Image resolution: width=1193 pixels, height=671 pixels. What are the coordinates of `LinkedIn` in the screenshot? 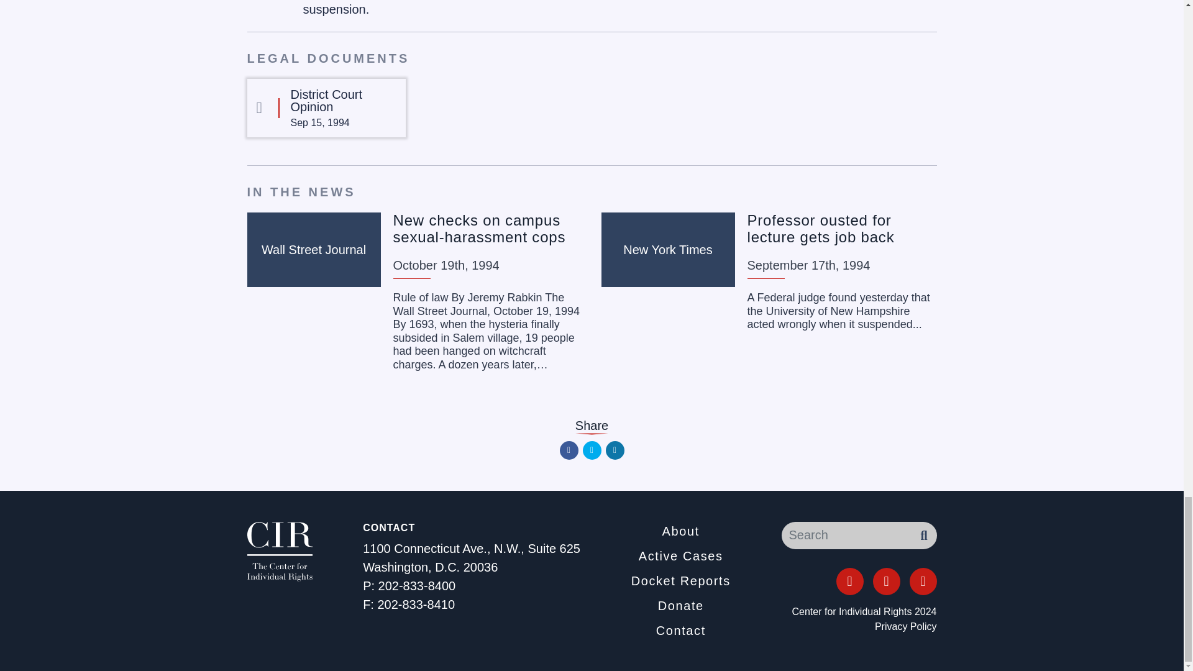 It's located at (923, 581).